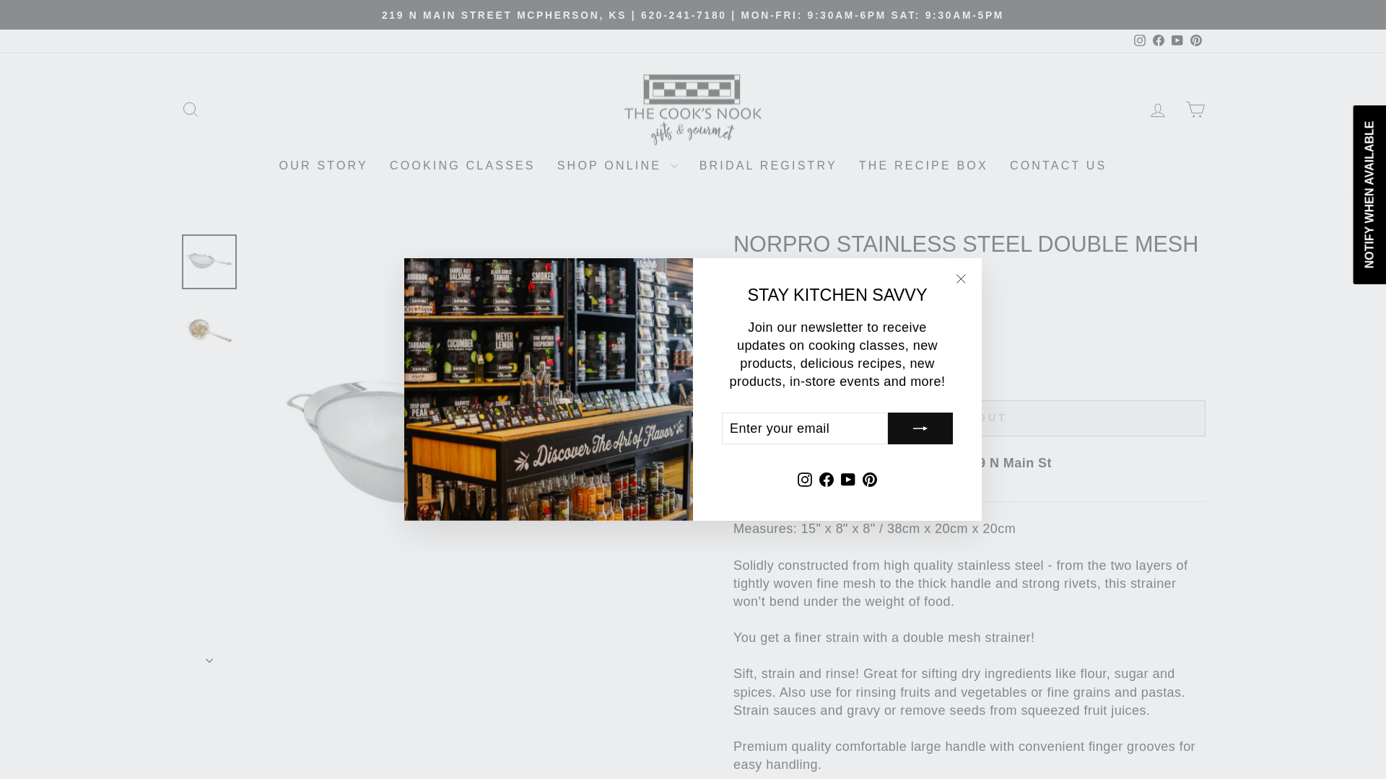  I want to click on ACCOUNT, so click(1158, 110).